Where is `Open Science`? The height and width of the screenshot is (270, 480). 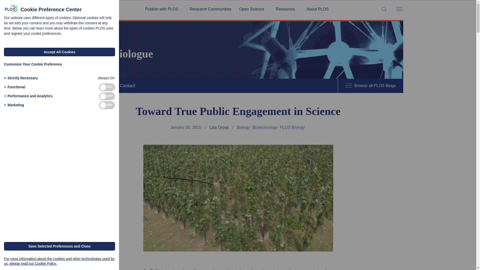 Open Science is located at coordinates (253, 9).